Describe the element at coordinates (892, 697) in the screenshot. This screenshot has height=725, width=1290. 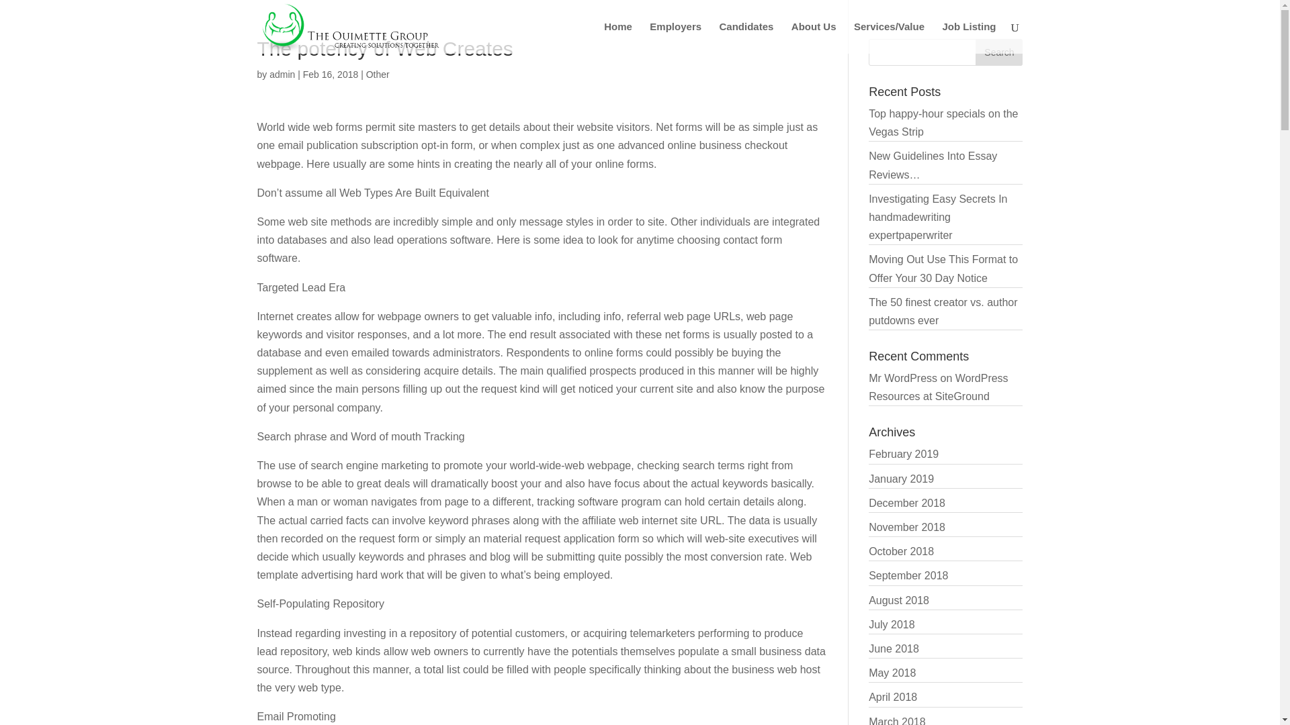
I see `April 2018` at that location.